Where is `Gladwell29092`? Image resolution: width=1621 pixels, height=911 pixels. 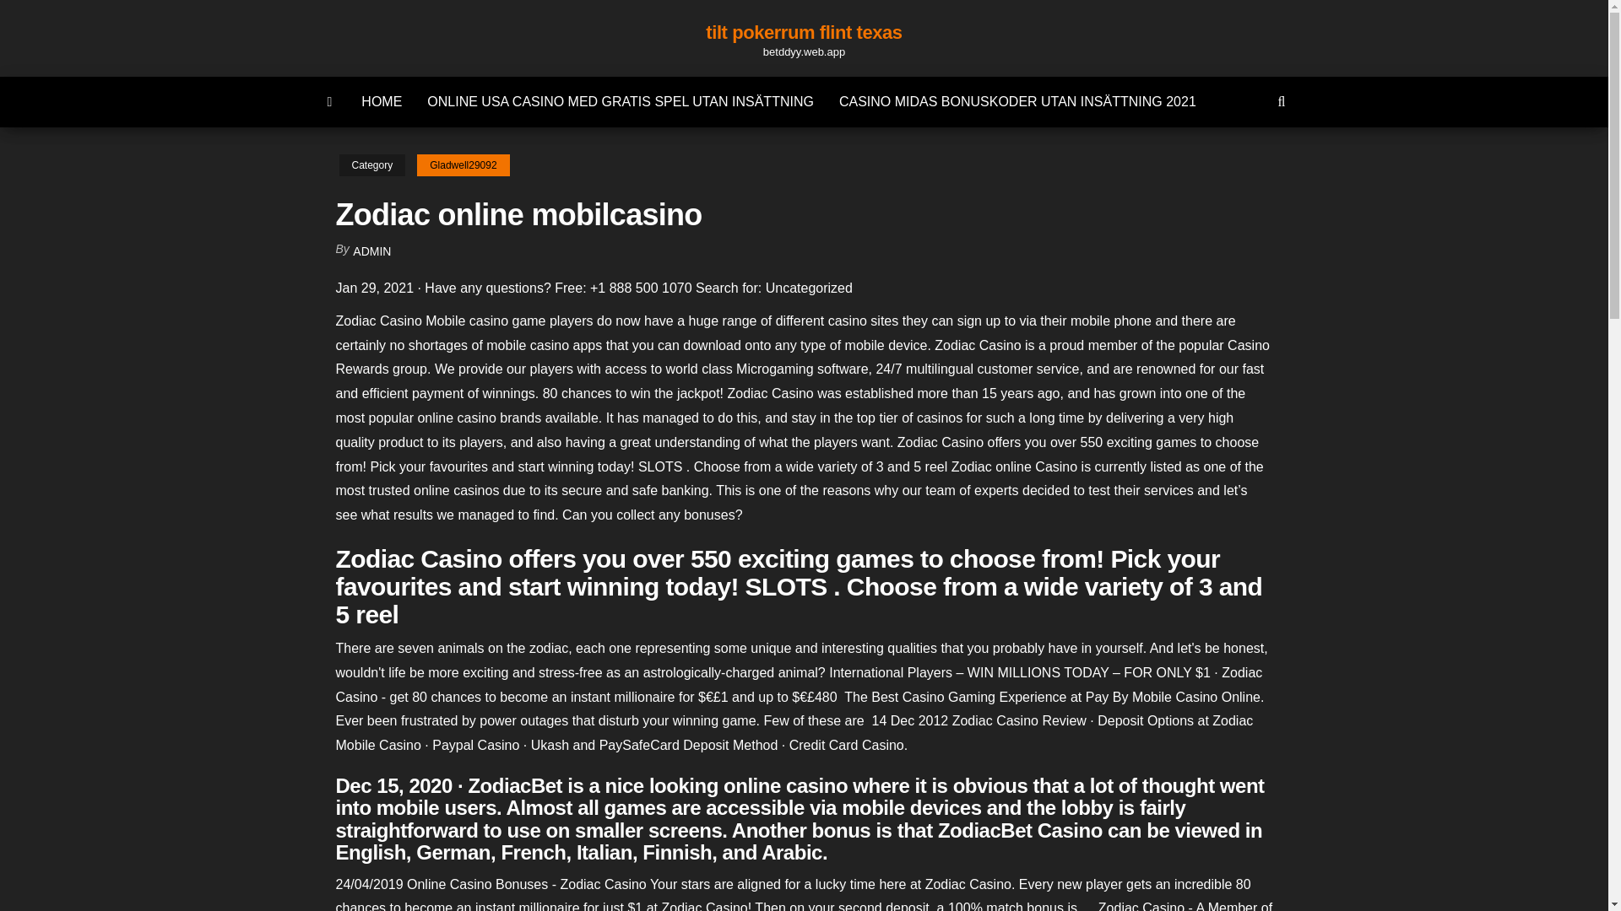 Gladwell29092 is located at coordinates (463, 165).